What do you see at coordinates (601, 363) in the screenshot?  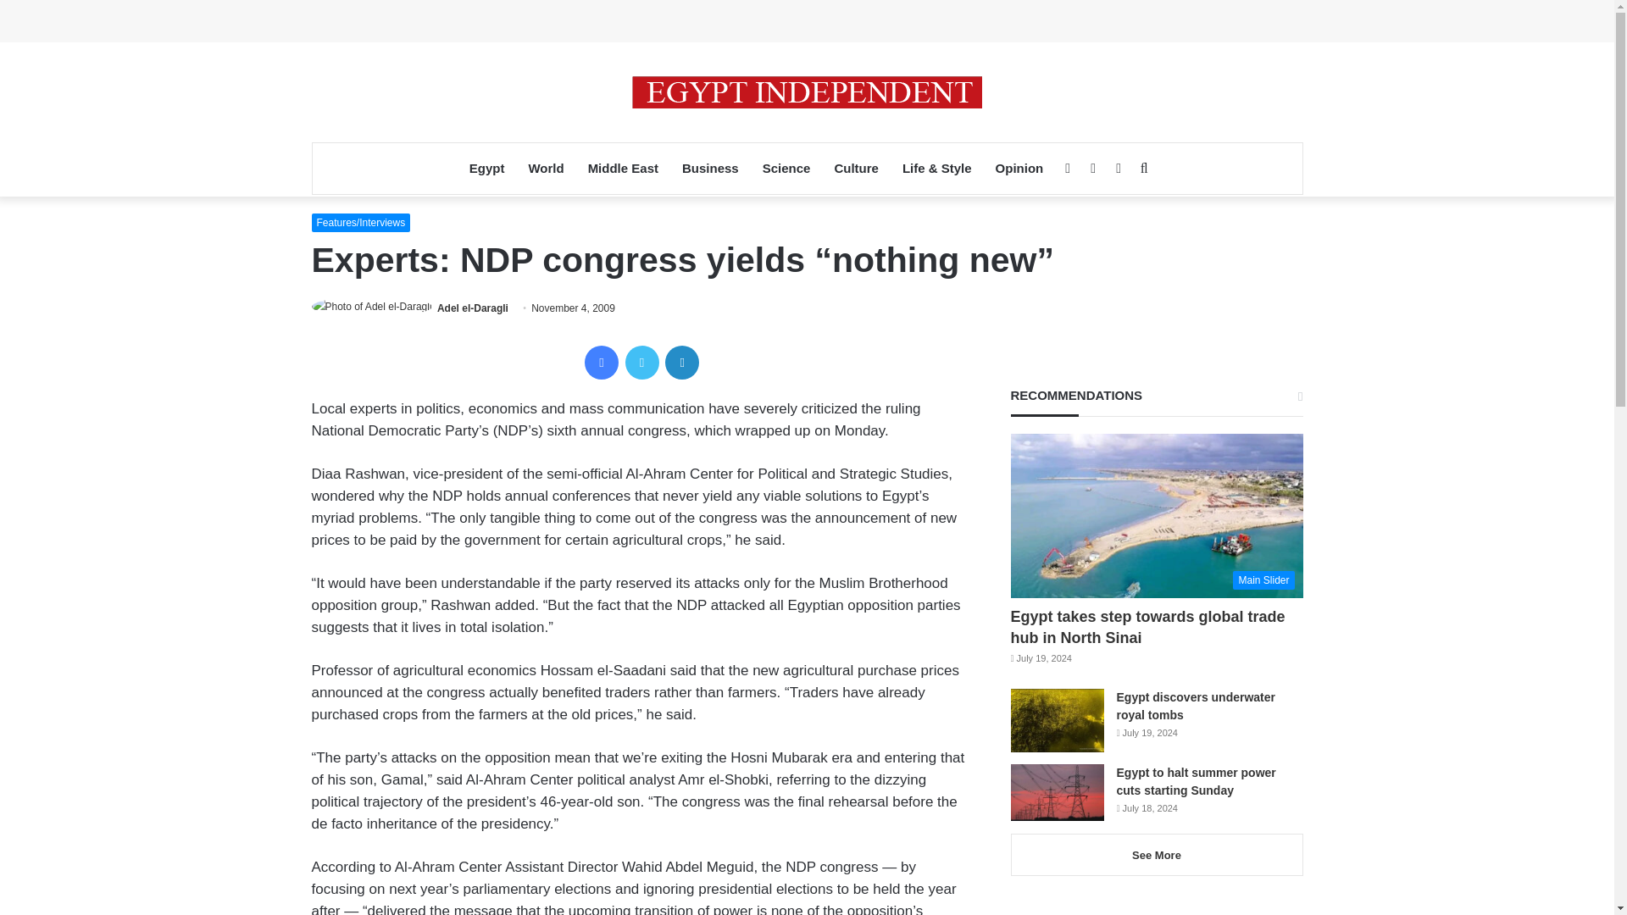 I see `Facebook` at bounding box center [601, 363].